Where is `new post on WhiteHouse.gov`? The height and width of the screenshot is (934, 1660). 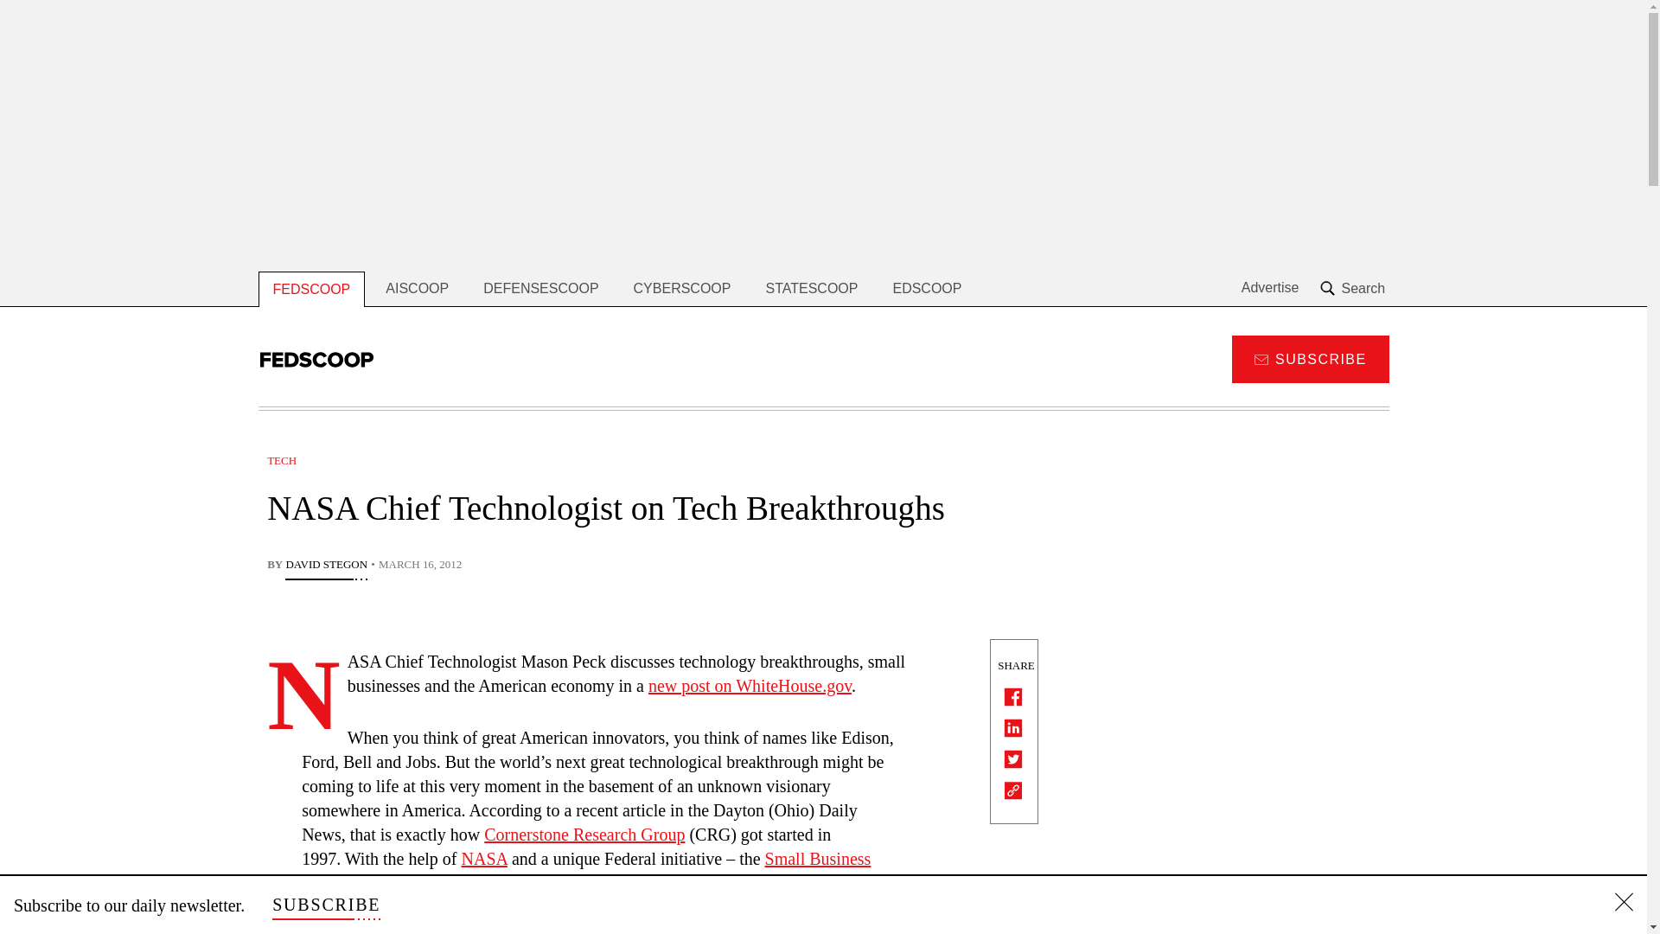
new post on WhiteHouse.gov is located at coordinates (750, 685).